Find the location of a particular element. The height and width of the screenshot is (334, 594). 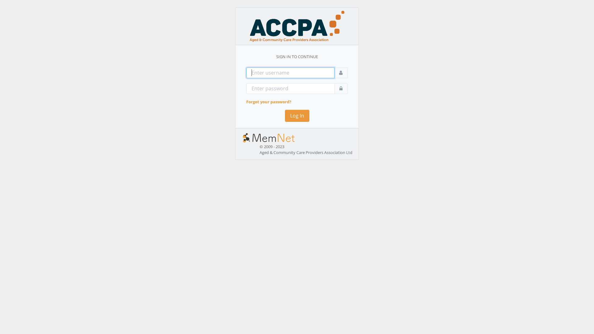

Forgot your password? is located at coordinates (269, 102).